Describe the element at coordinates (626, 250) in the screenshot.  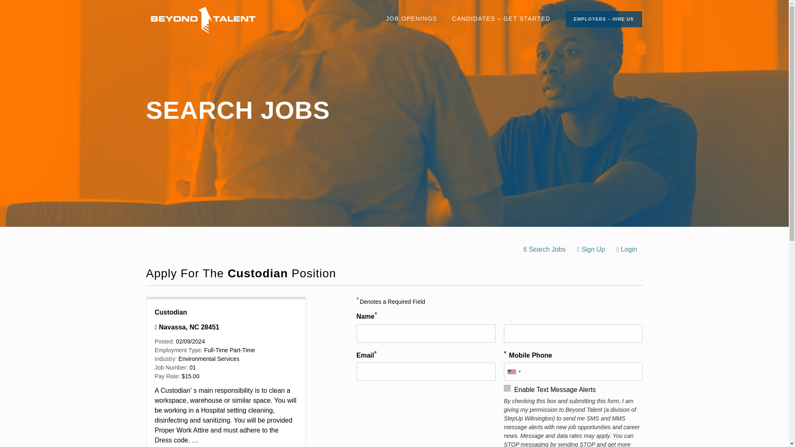
I see `Login` at that location.